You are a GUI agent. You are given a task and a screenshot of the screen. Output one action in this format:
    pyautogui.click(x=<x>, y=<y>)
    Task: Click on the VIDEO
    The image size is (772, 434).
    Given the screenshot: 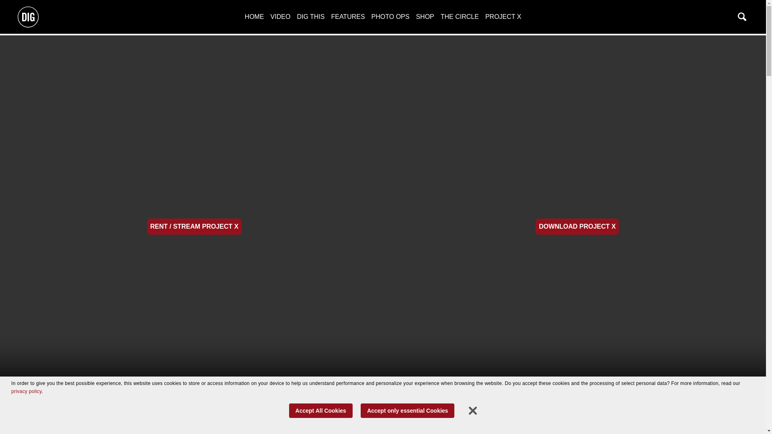 What is the action you would take?
    pyautogui.click(x=281, y=16)
    